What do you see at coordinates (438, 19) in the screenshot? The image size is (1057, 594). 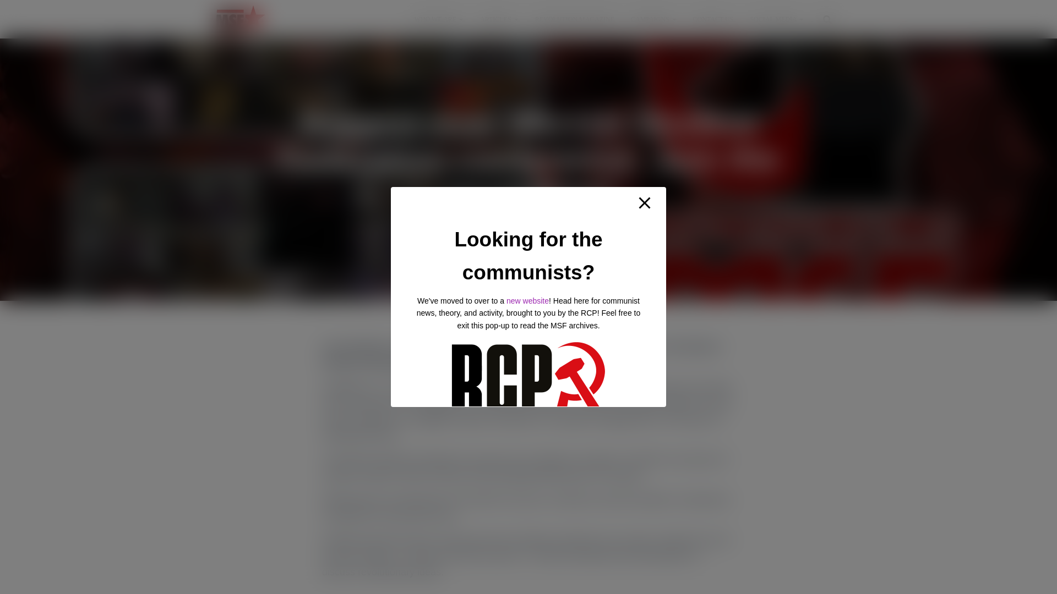 I see `WHO WE ARE` at bounding box center [438, 19].